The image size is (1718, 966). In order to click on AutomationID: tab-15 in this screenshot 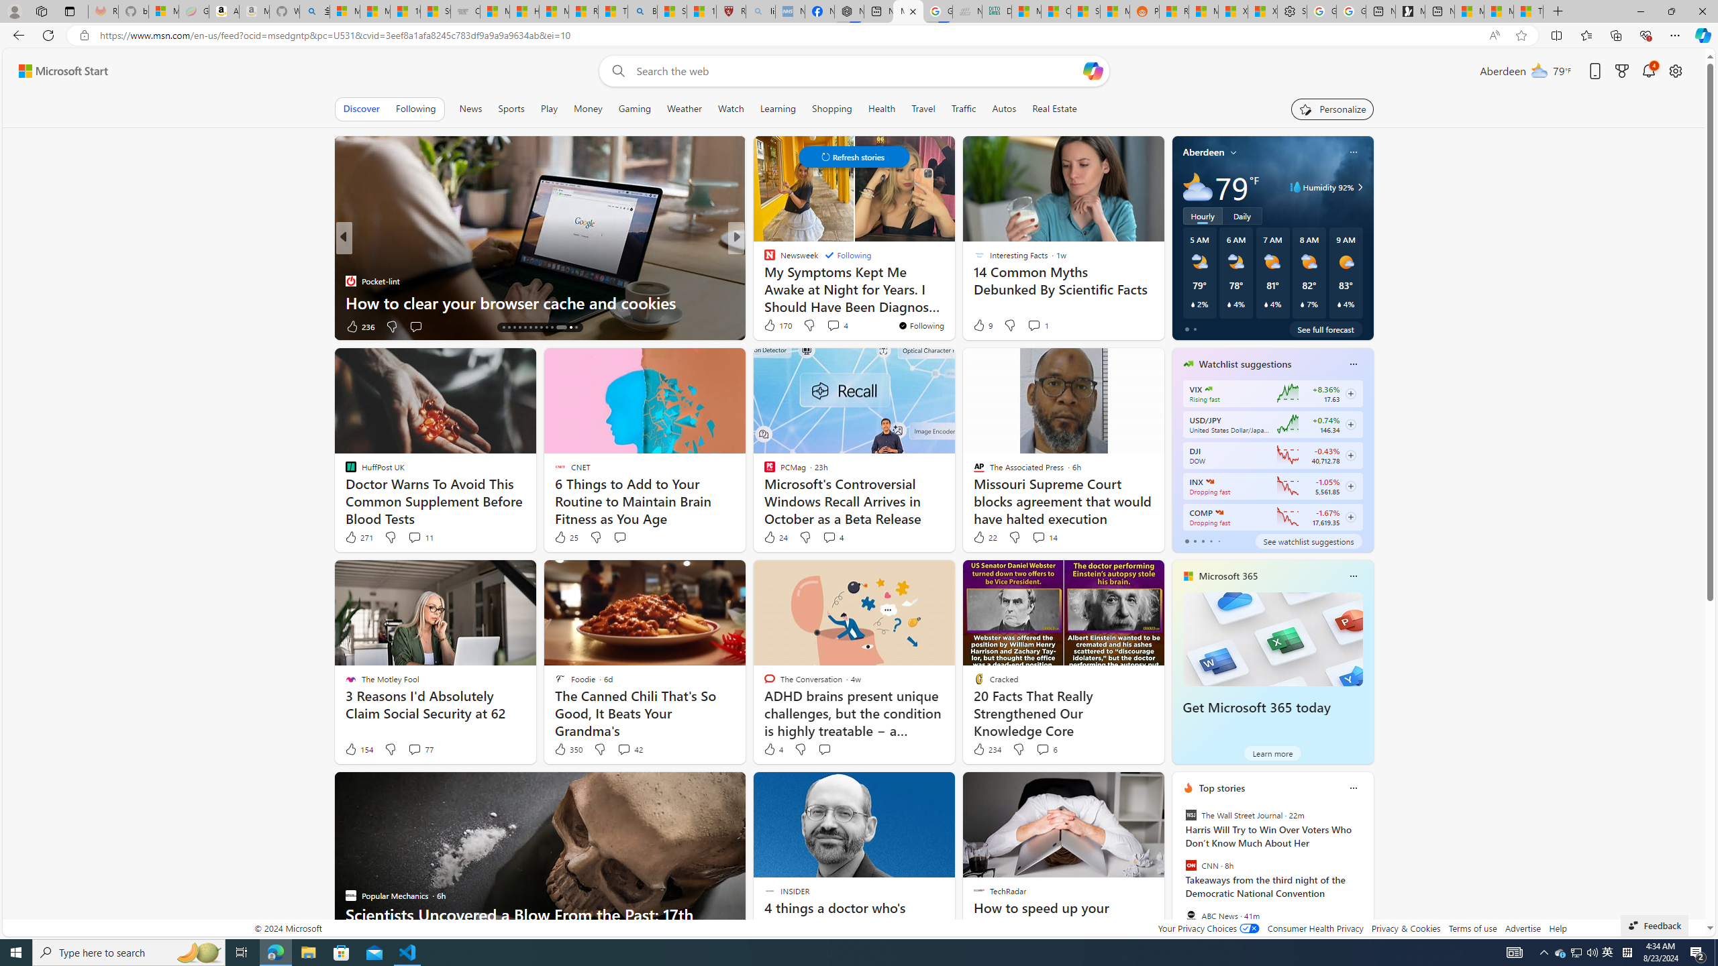, I will do `click(509, 327)`.